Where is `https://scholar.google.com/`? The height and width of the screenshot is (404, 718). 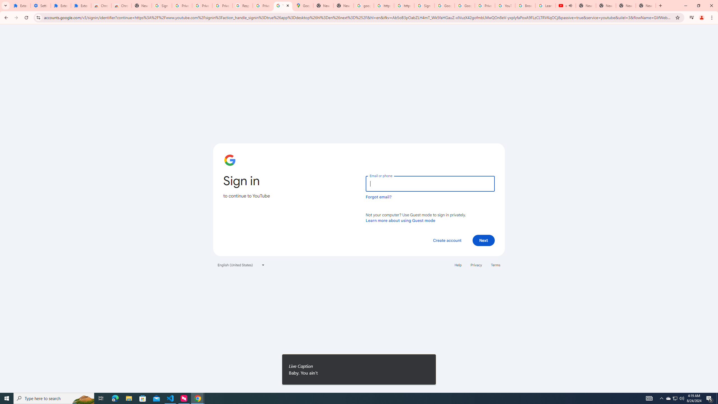 https://scholar.google.com/ is located at coordinates (404, 6).